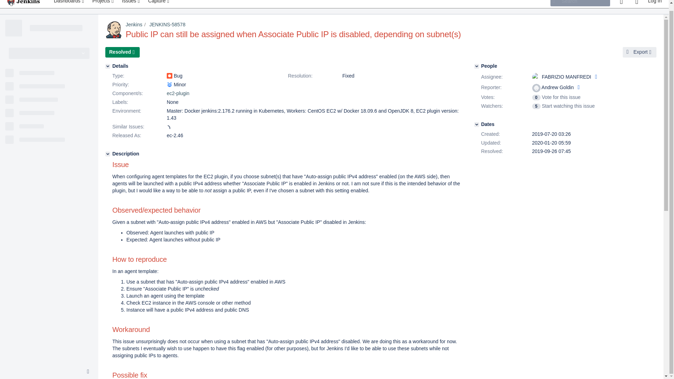  Describe the element at coordinates (167, 24) in the screenshot. I see `JENKINS-58578` at that location.